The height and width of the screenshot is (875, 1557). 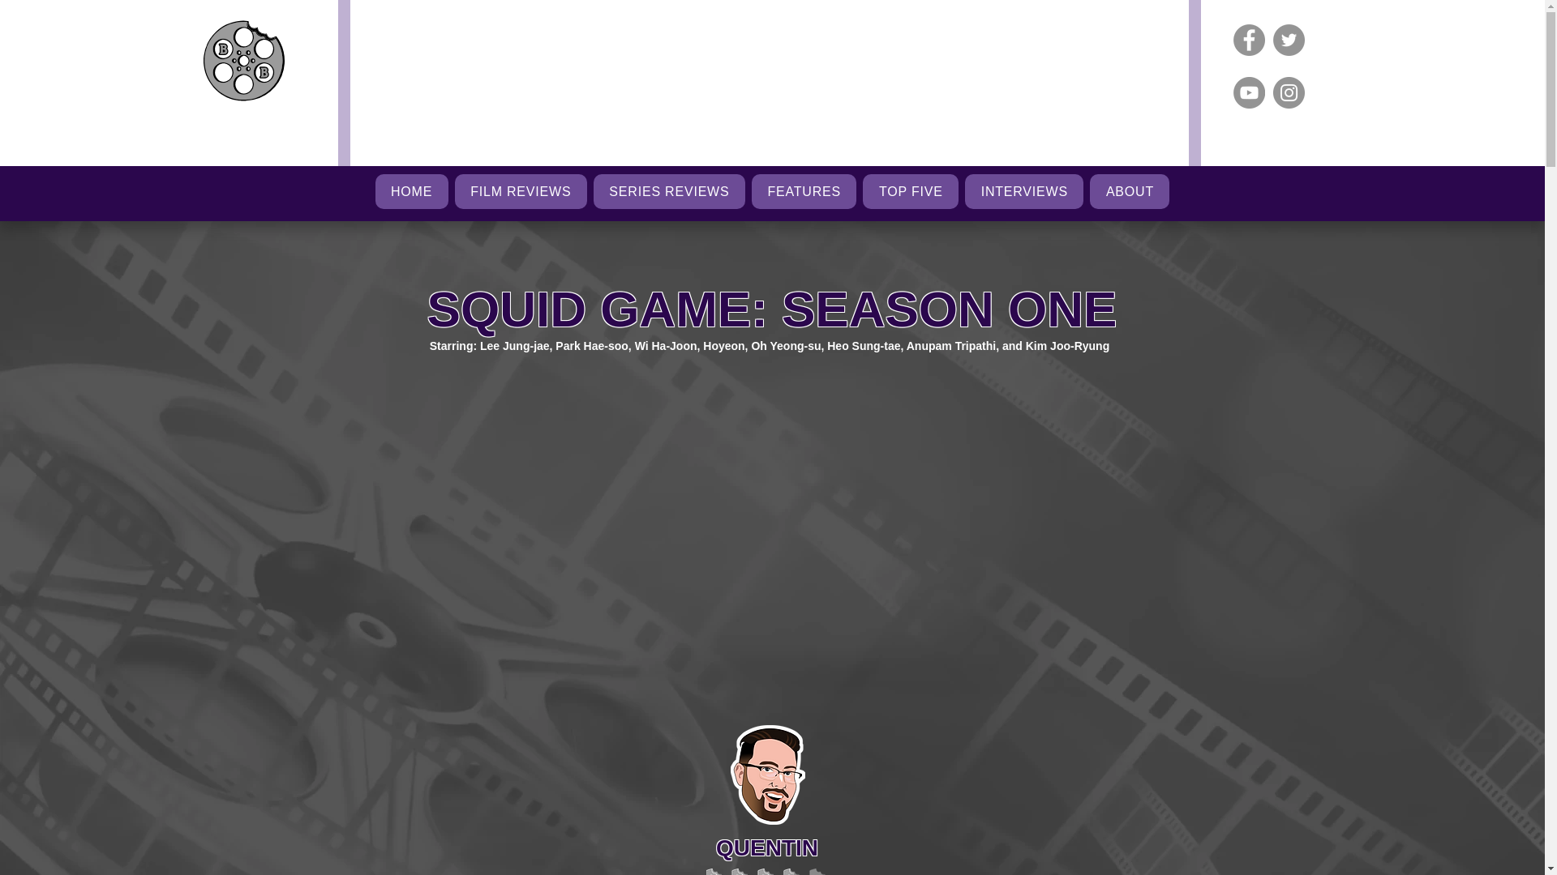 I want to click on TOP FIVE, so click(x=910, y=191).